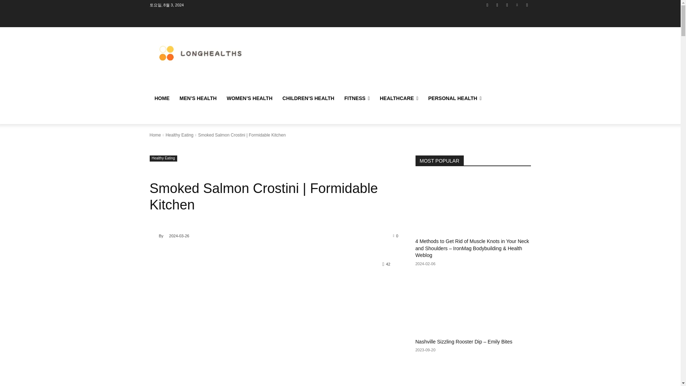  What do you see at coordinates (357, 98) in the screenshot?
I see `FITNESS` at bounding box center [357, 98].